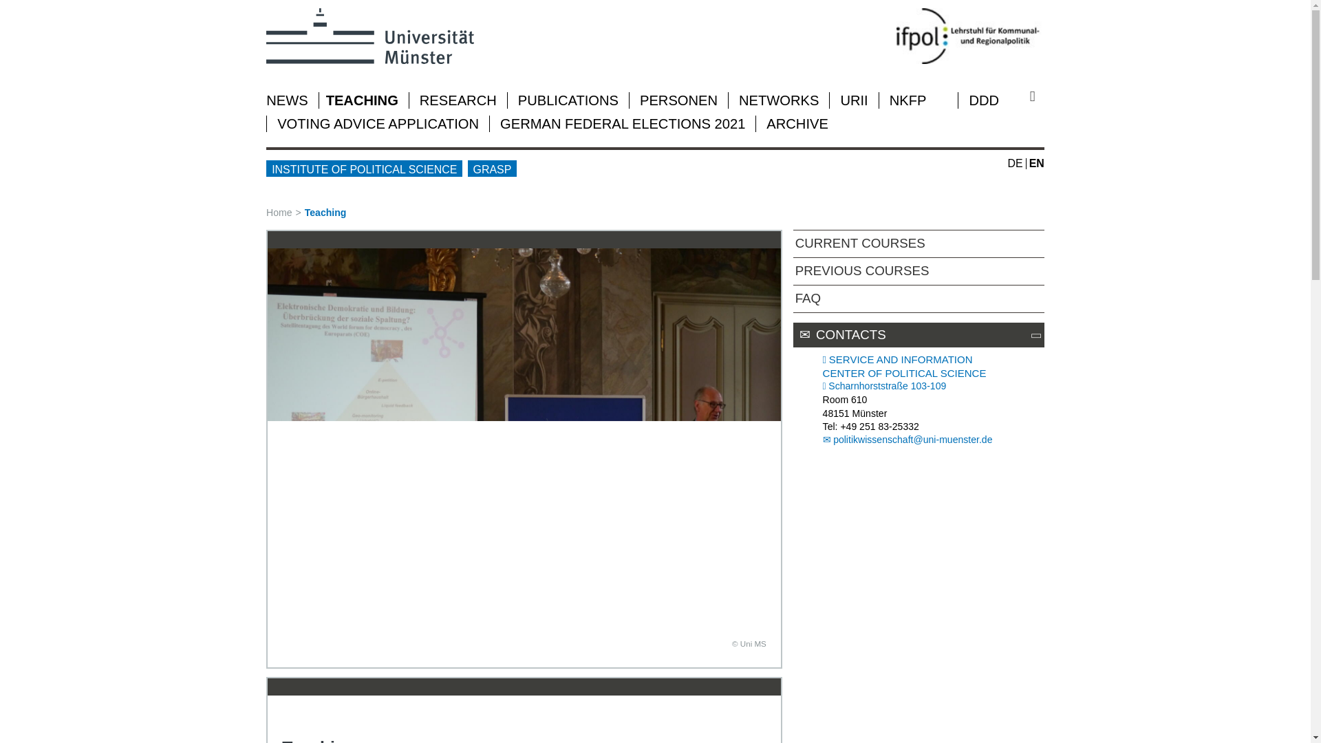 This screenshot has height=743, width=1321. Describe the element at coordinates (779, 100) in the screenshot. I see `NETWORKS` at that location.